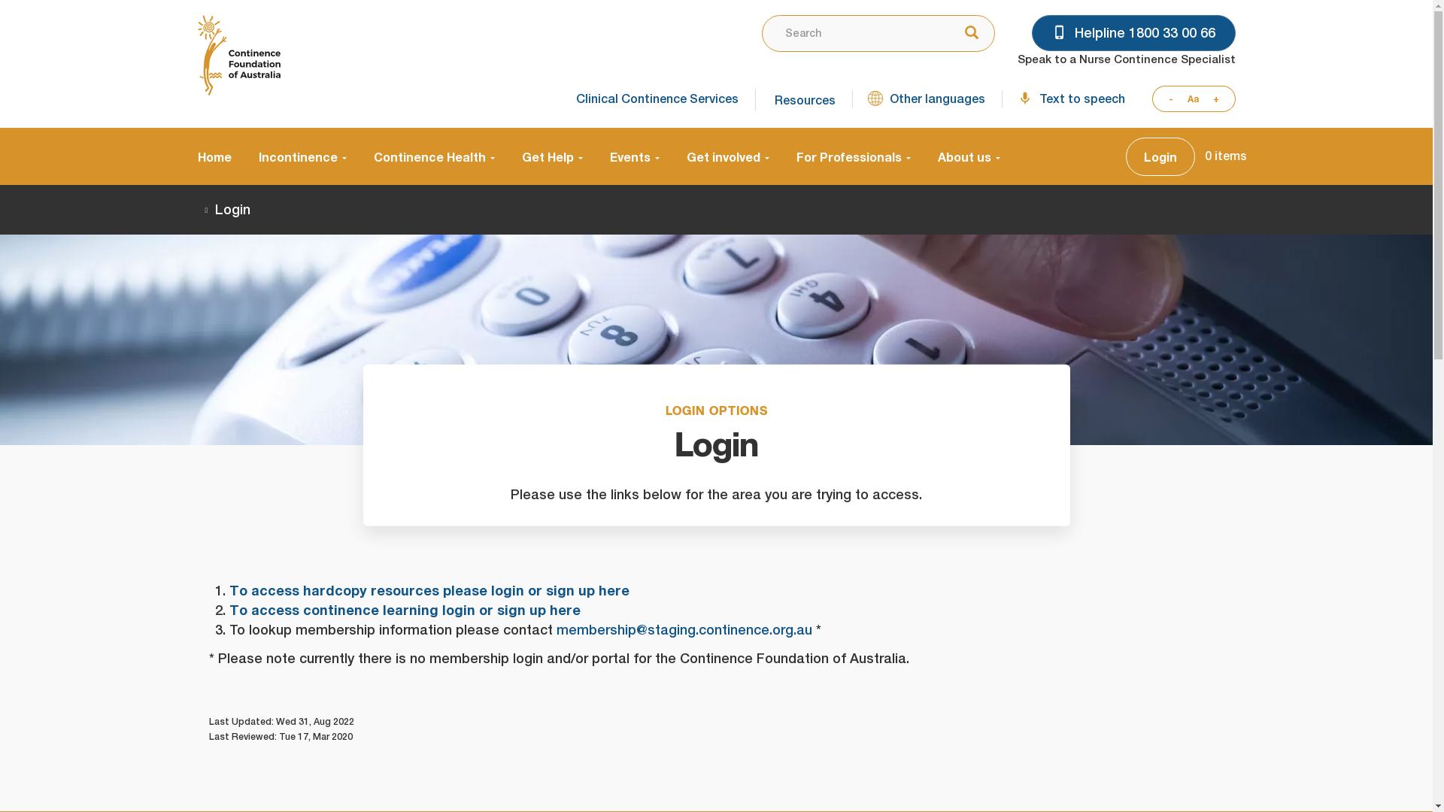 This screenshot has width=1444, height=812. I want to click on Clinical Continence Services, so click(654, 99).